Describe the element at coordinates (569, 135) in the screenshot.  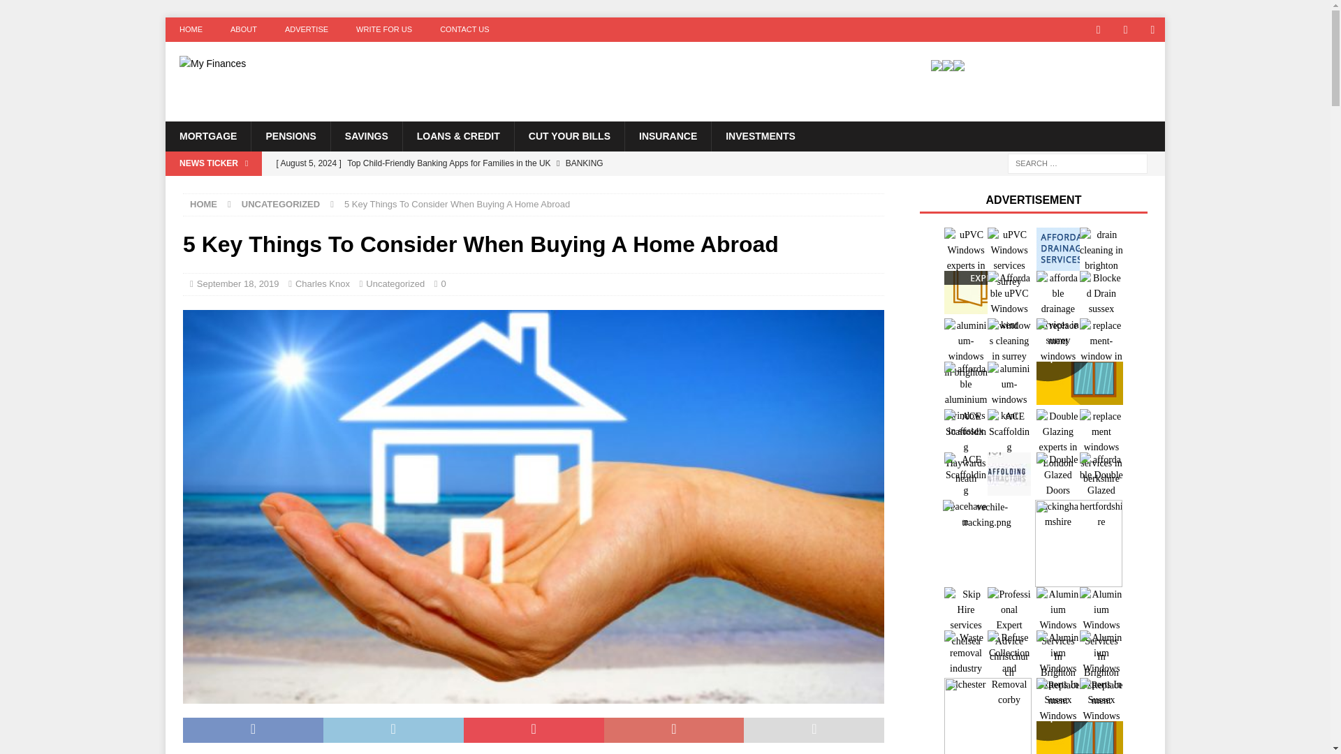
I see `CUT YOUR BILLS` at that location.